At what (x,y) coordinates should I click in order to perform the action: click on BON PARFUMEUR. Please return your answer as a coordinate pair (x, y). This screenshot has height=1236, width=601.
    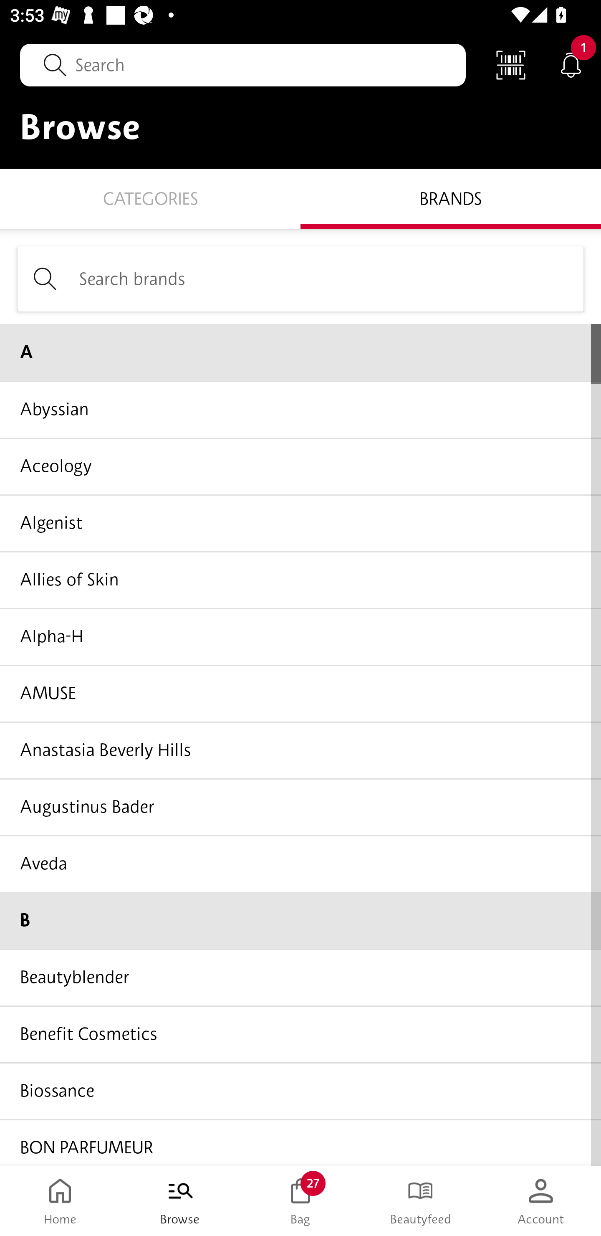
    Looking at the image, I should click on (300, 1142).